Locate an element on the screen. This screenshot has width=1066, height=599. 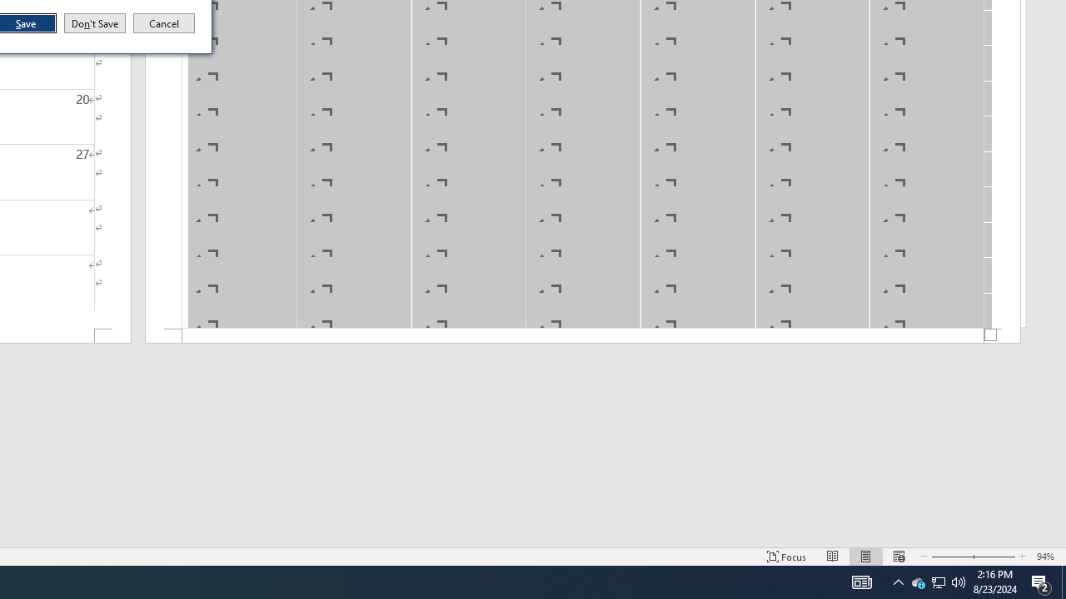
AutomationID: 4105 is located at coordinates (861, 582).